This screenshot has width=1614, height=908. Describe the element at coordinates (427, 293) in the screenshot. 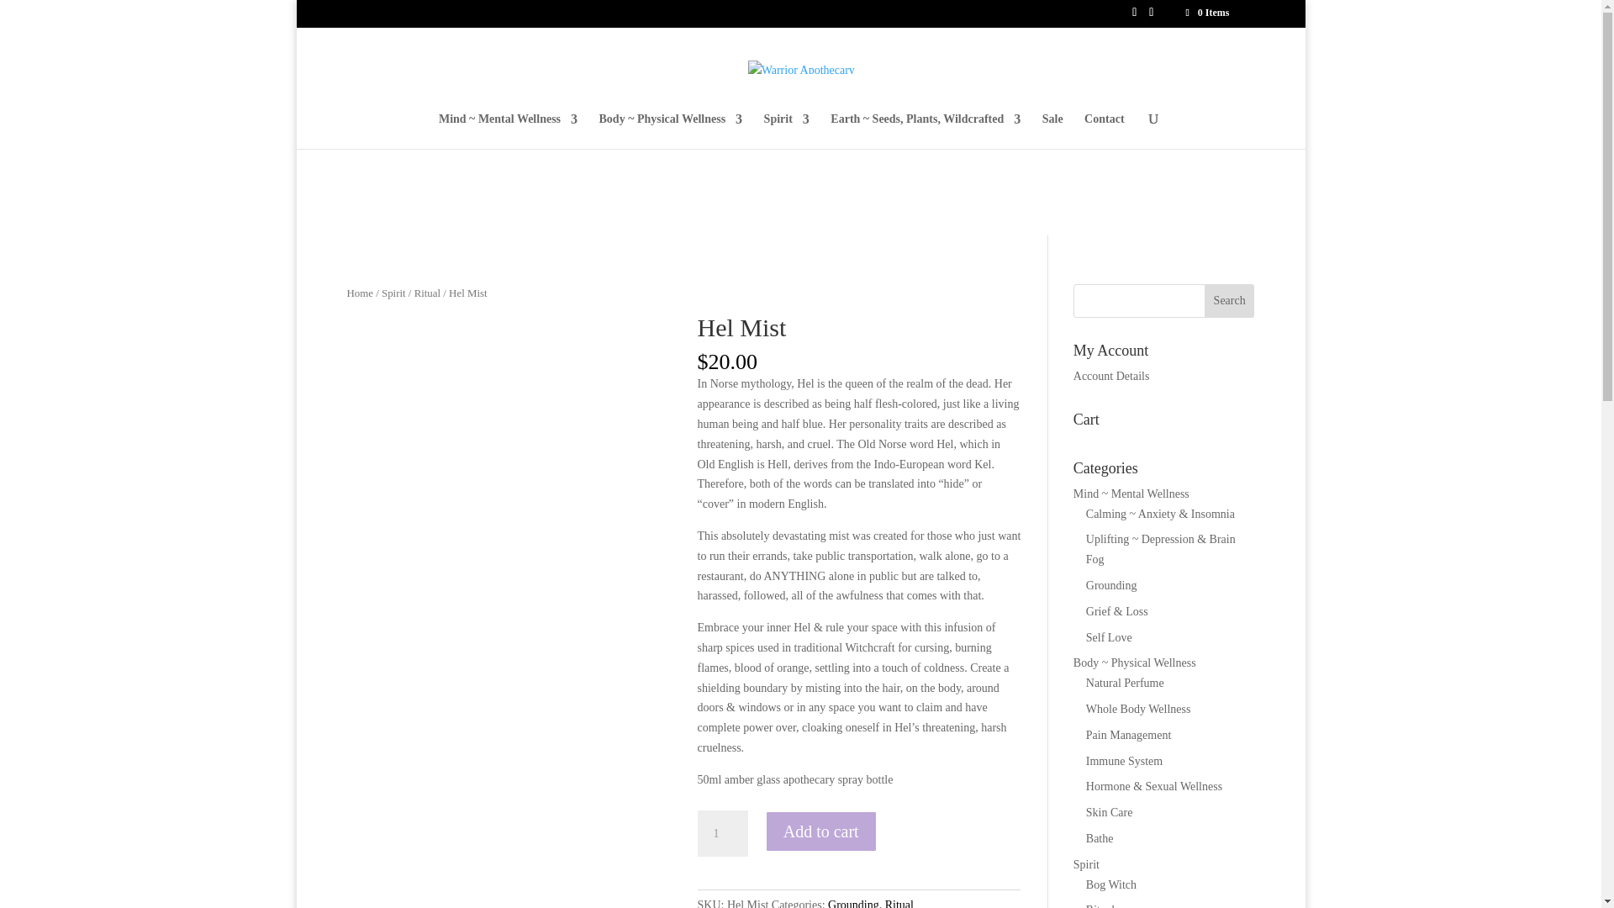

I see `Ritual` at that location.